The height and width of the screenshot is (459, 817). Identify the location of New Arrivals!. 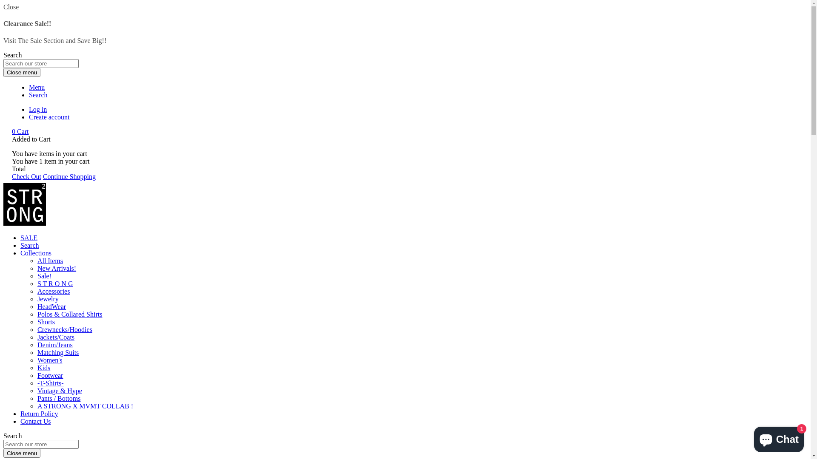
(57, 269).